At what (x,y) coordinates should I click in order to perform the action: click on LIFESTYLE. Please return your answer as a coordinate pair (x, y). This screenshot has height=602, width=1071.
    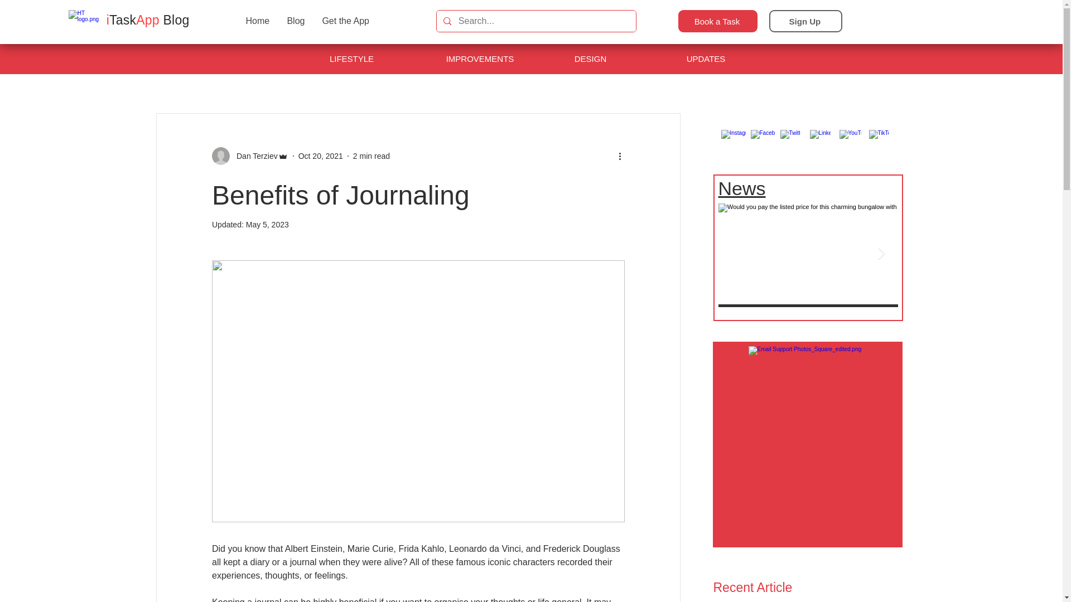
    Looking at the image, I should click on (353, 59).